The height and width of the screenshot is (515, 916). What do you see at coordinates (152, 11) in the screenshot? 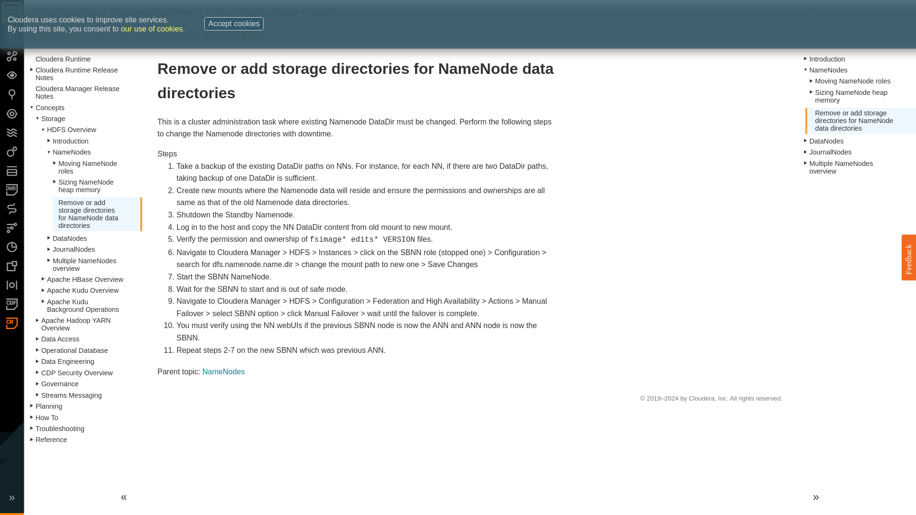
I see `Cloudera Runtime` at bounding box center [152, 11].